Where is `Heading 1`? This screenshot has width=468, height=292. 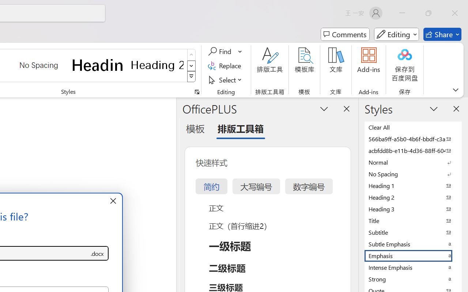 Heading 1 is located at coordinates (98, 65).